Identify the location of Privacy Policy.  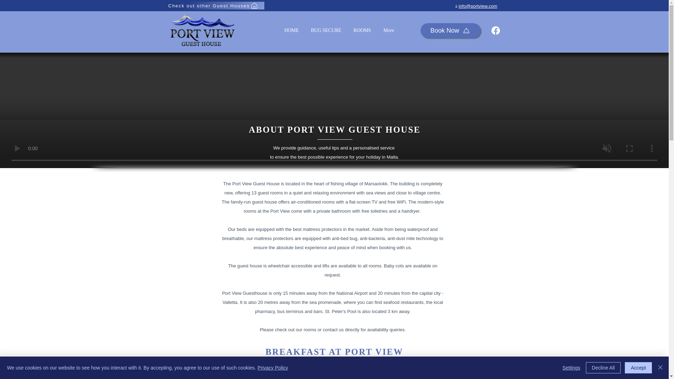
(272, 368).